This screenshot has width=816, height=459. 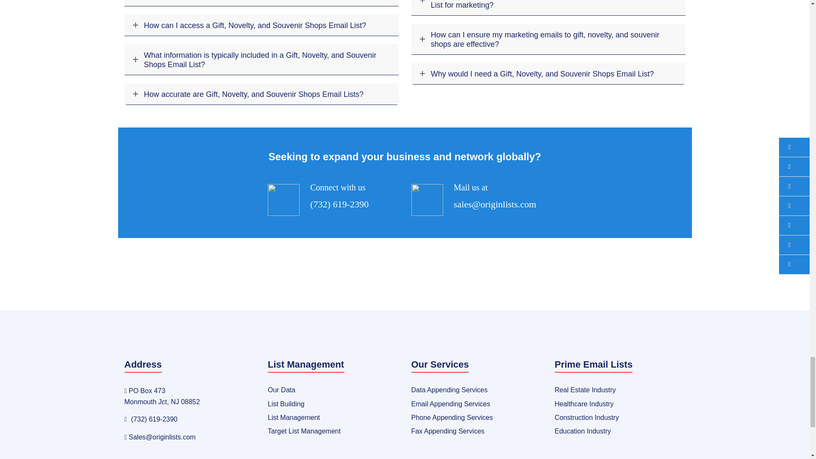 I want to click on Email Bottom Gif, so click(x=427, y=200).